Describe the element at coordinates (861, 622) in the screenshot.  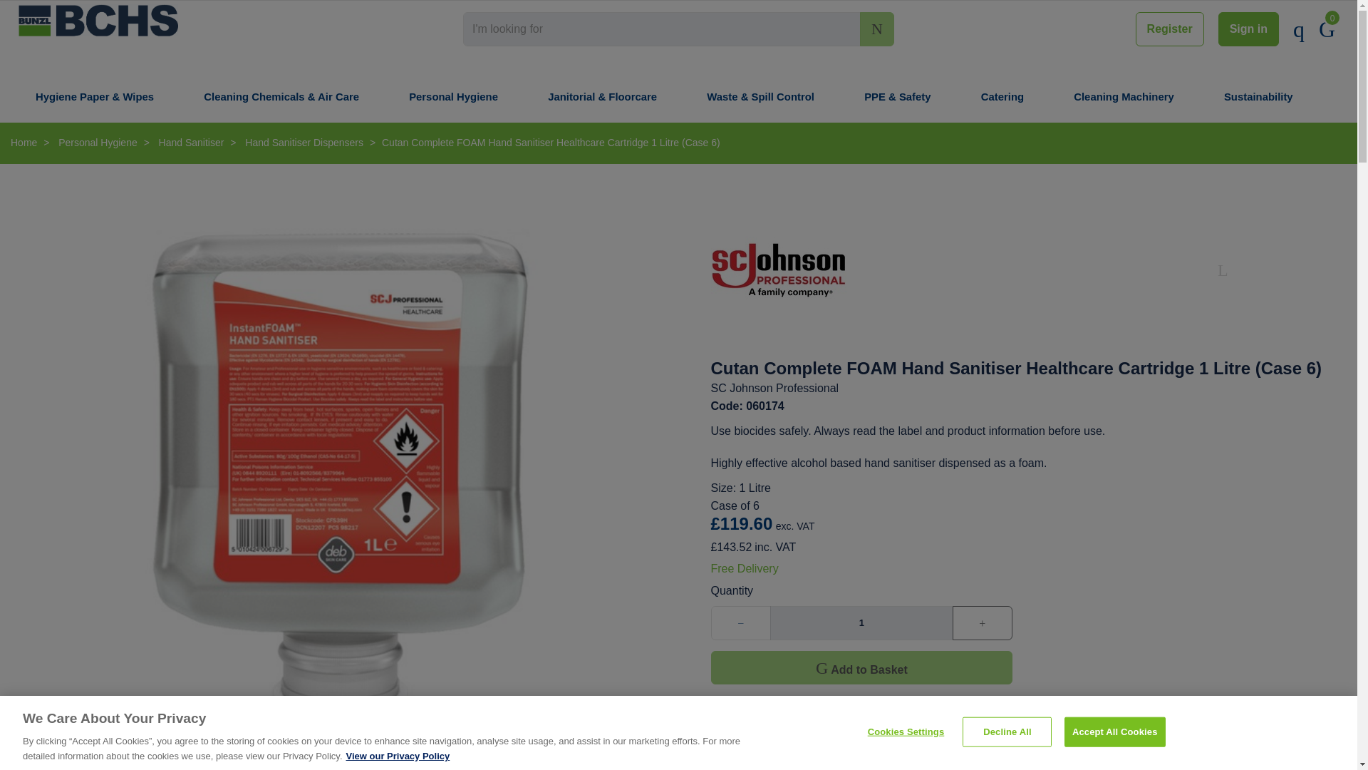
I see `1` at that location.